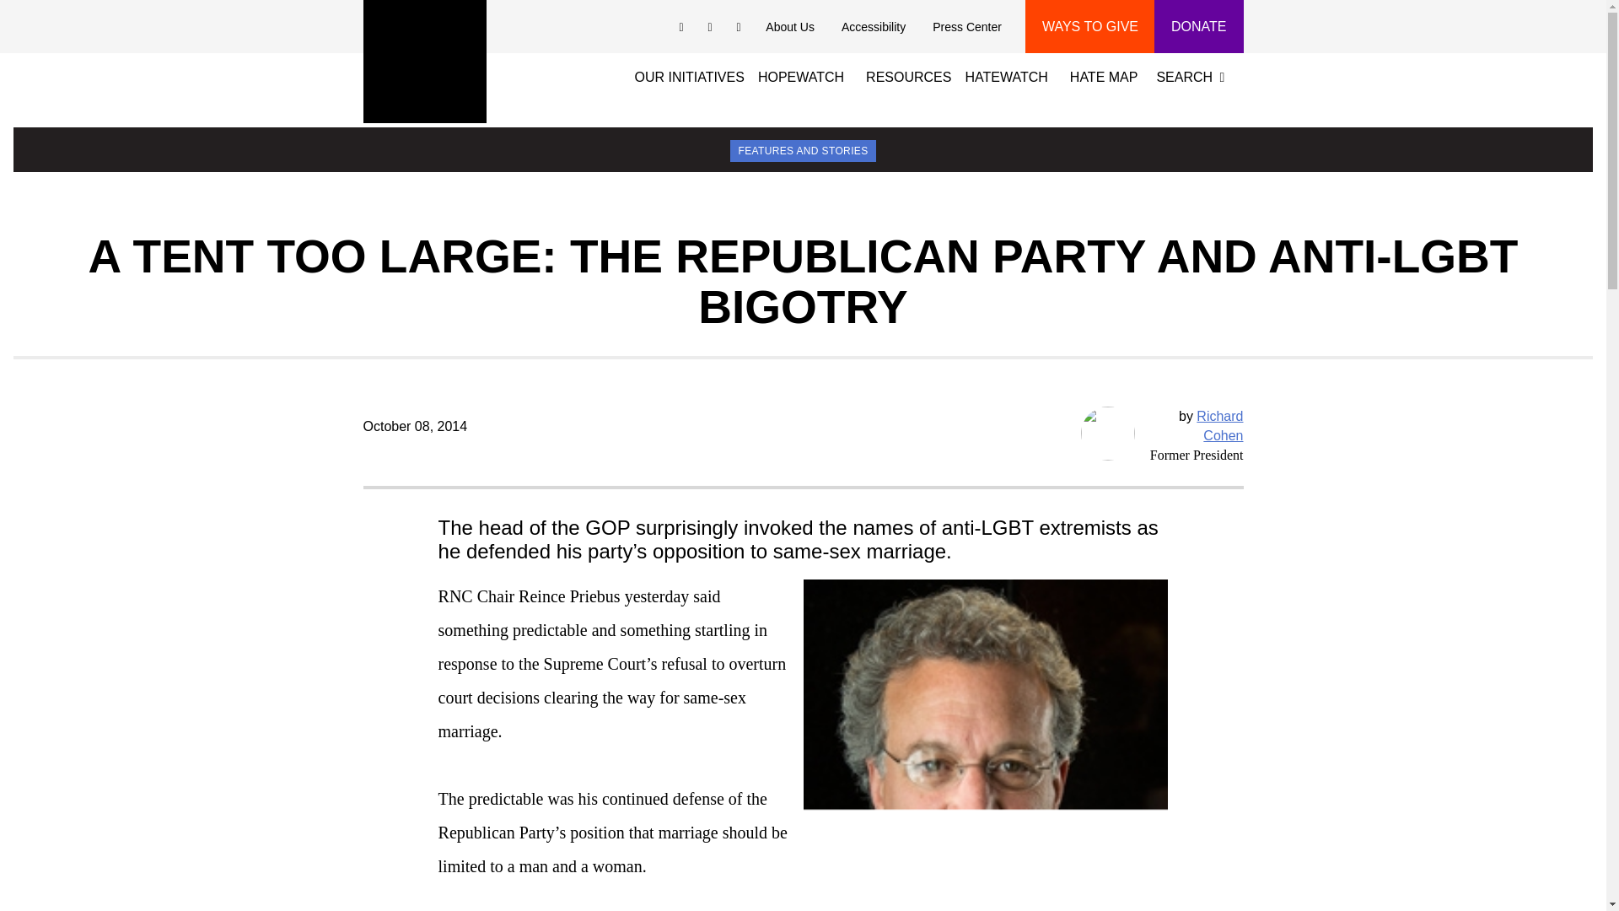 The width and height of the screenshot is (1619, 911). I want to click on FEATURES AND STORIES, so click(803, 150).